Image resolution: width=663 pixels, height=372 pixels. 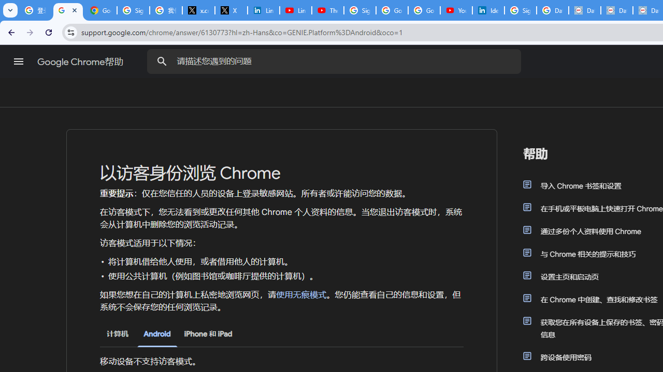 What do you see at coordinates (157, 334) in the screenshot?
I see `Android` at bounding box center [157, 334].